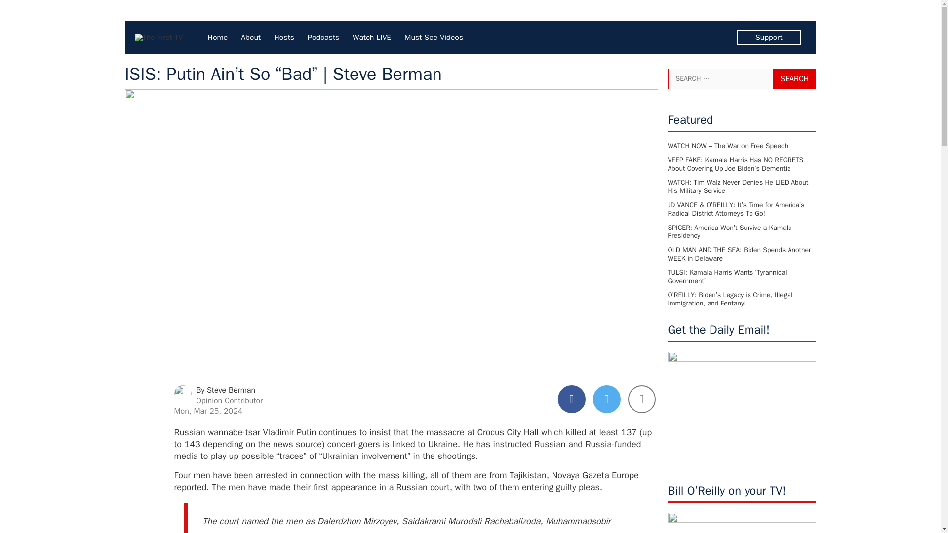 The height and width of the screenshot is (533, 948). I want to click on linked to Ukraine, so click(425, 444).